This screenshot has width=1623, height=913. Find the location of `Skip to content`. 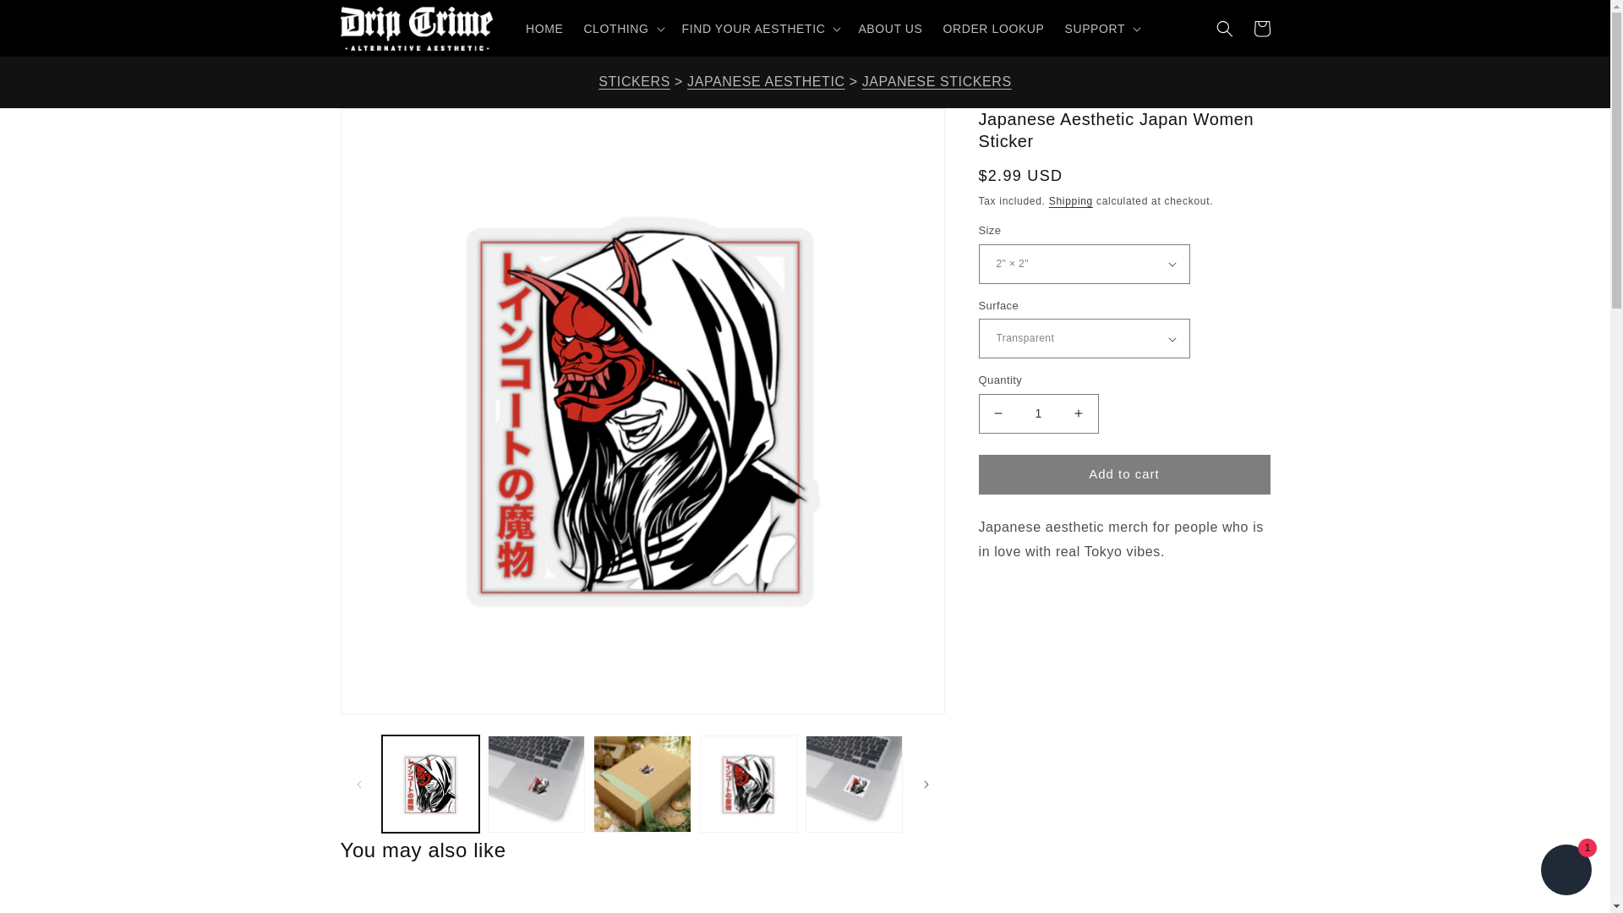

Skip to content is located at coordinates (51, 19).